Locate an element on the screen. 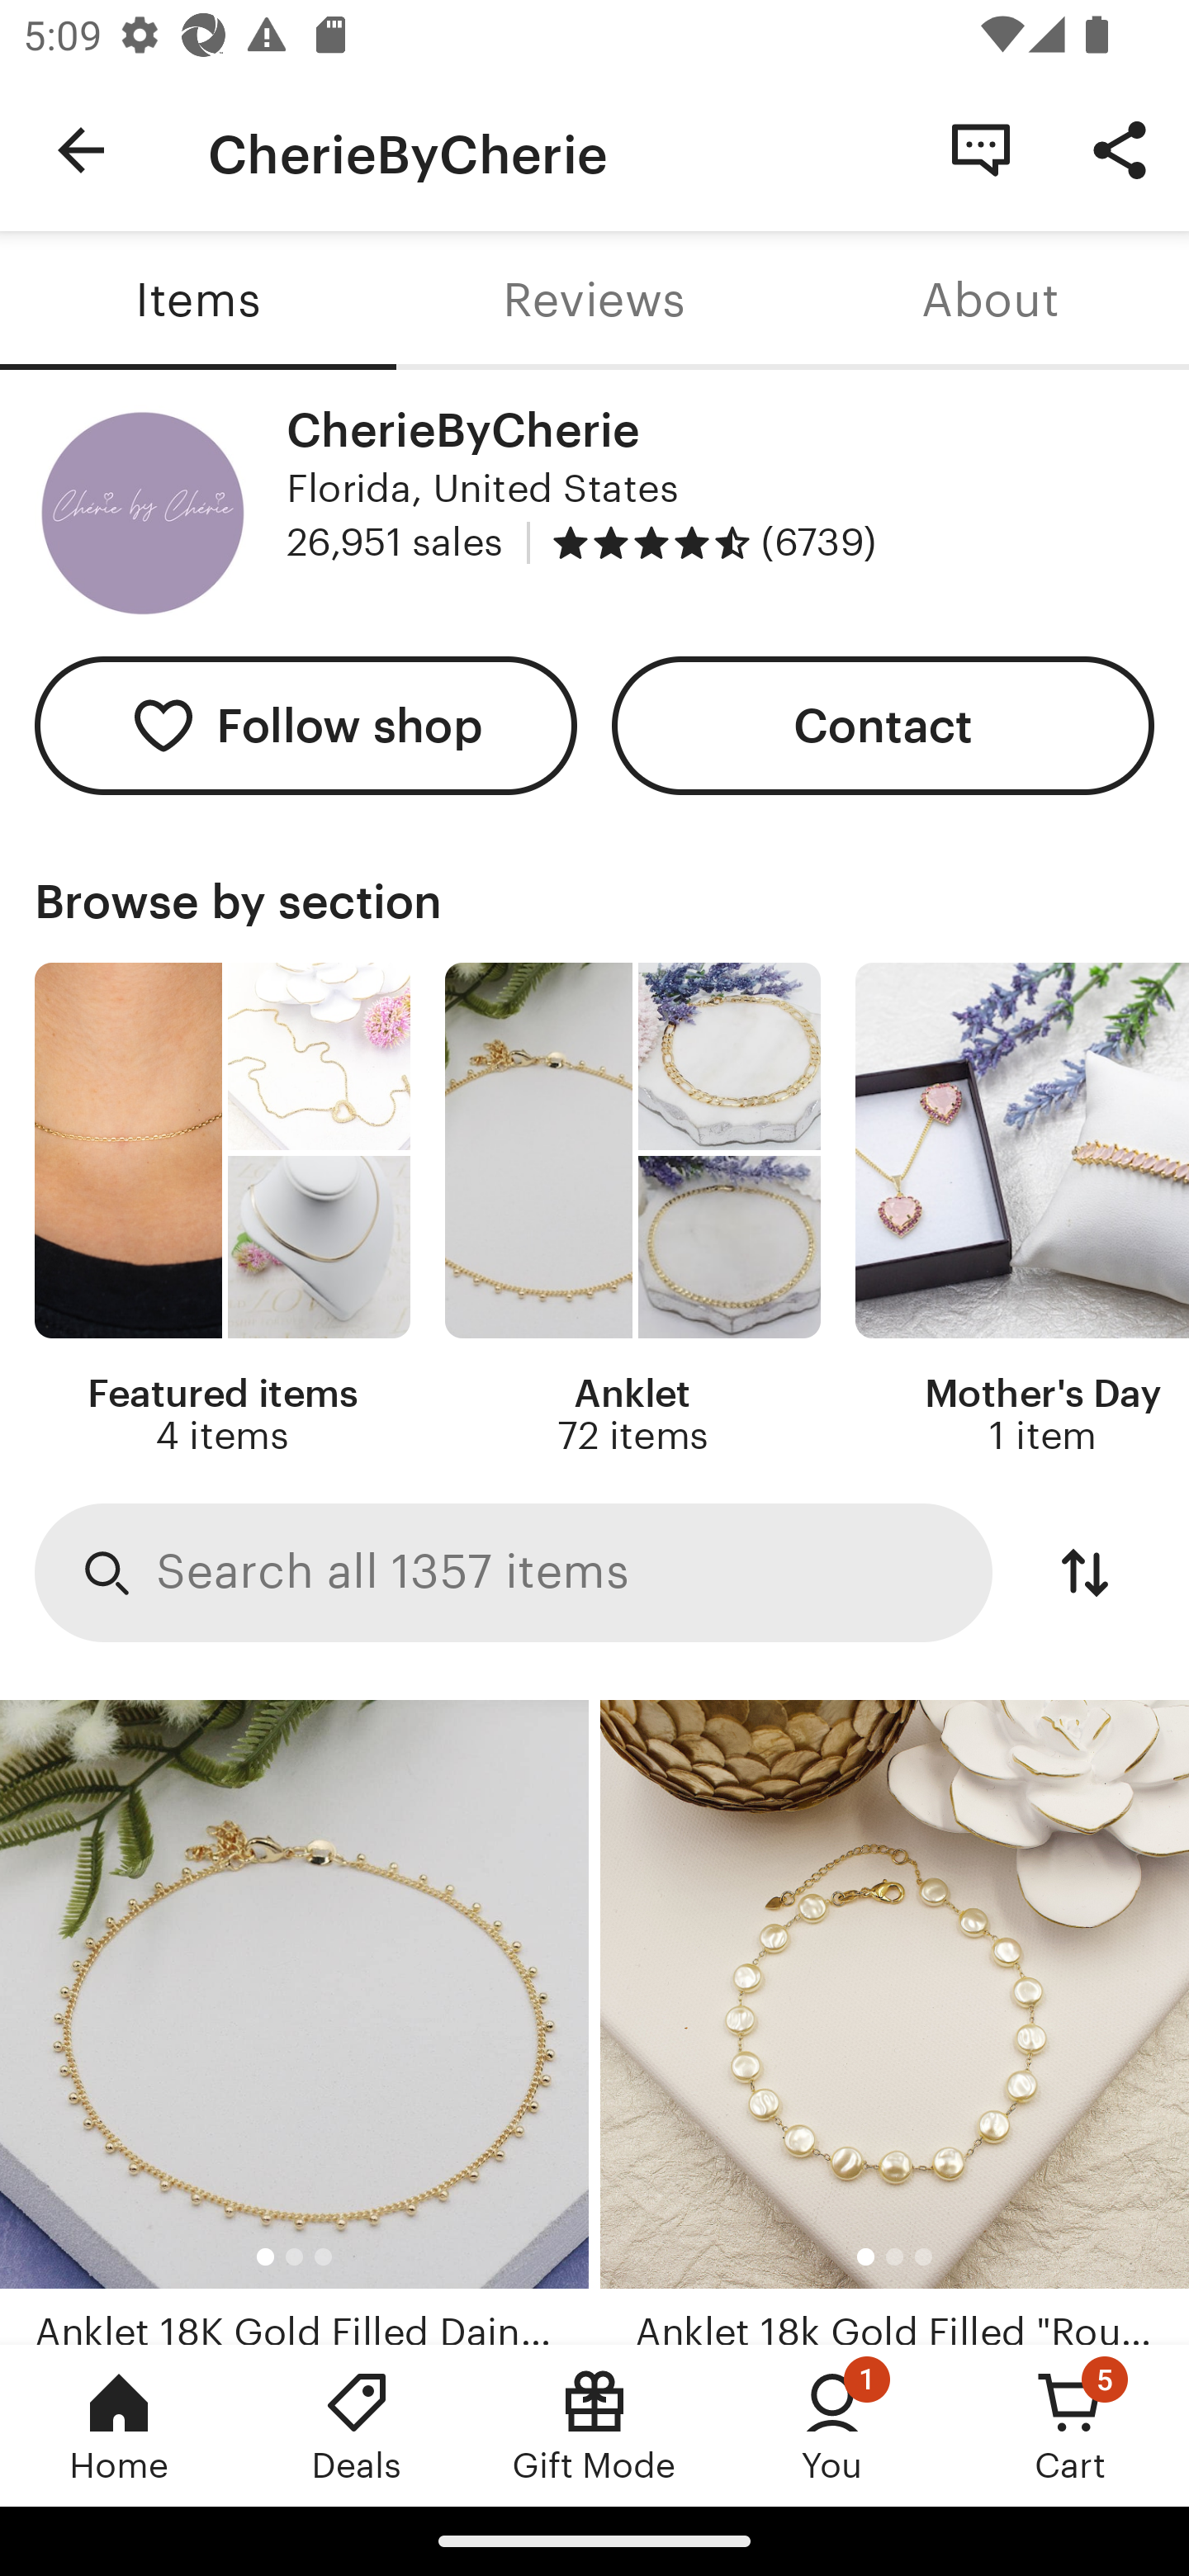 Image resolution: width=1189 pixels, height=2576 pixels. Cart, 5 new notifications Cart is located at coordinates (1070, 2425).